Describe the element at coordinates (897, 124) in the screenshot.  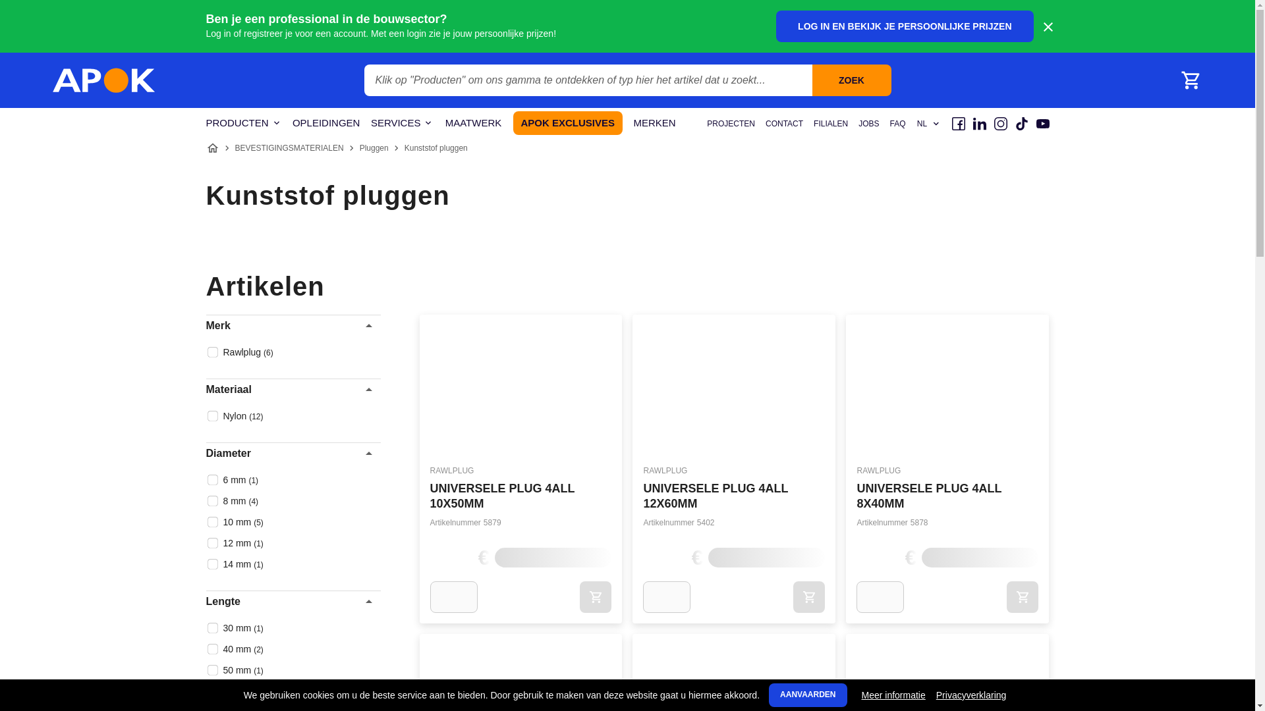
I see `FAQ` at that location.